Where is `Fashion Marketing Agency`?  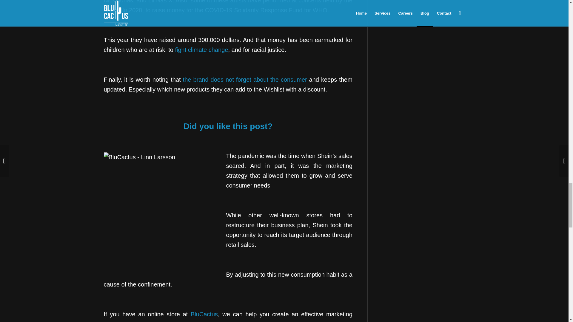
Fashion Marketing Agency is located at coordinates (204, 314).